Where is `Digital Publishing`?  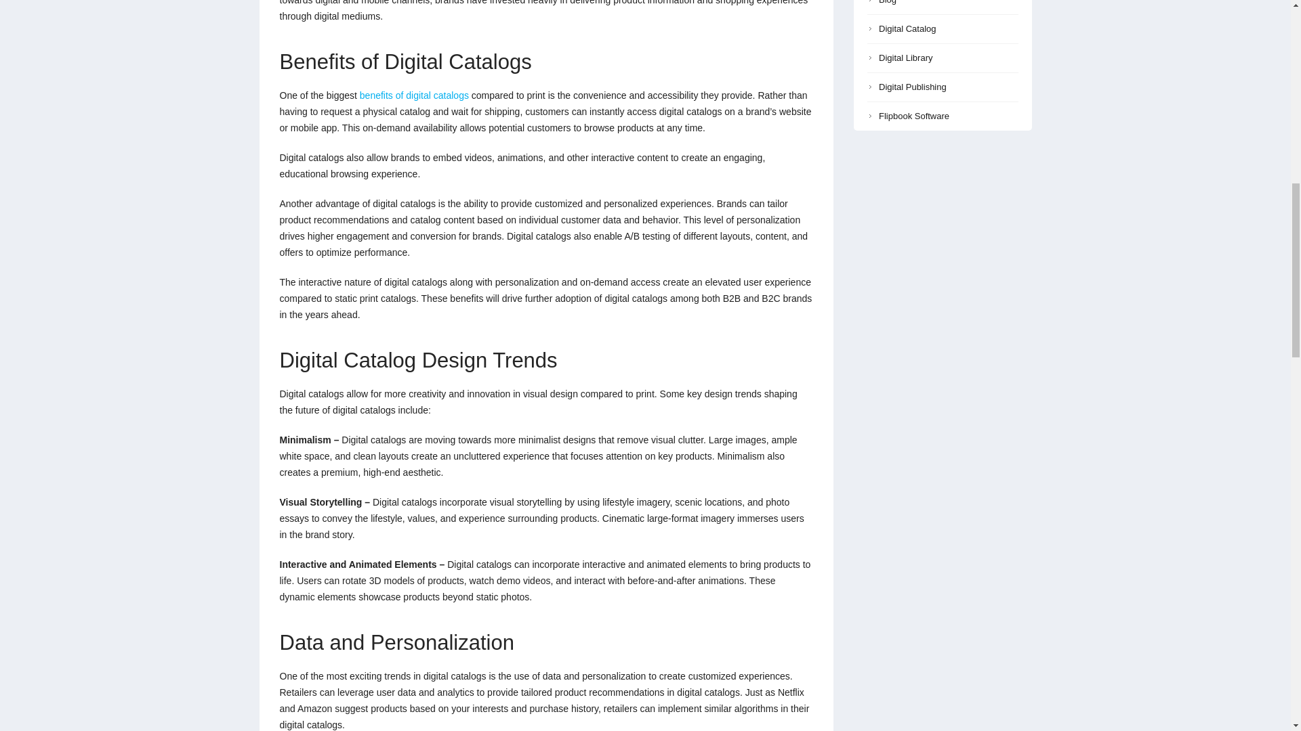
Digital Publishing is located at coordinates (908, 87).